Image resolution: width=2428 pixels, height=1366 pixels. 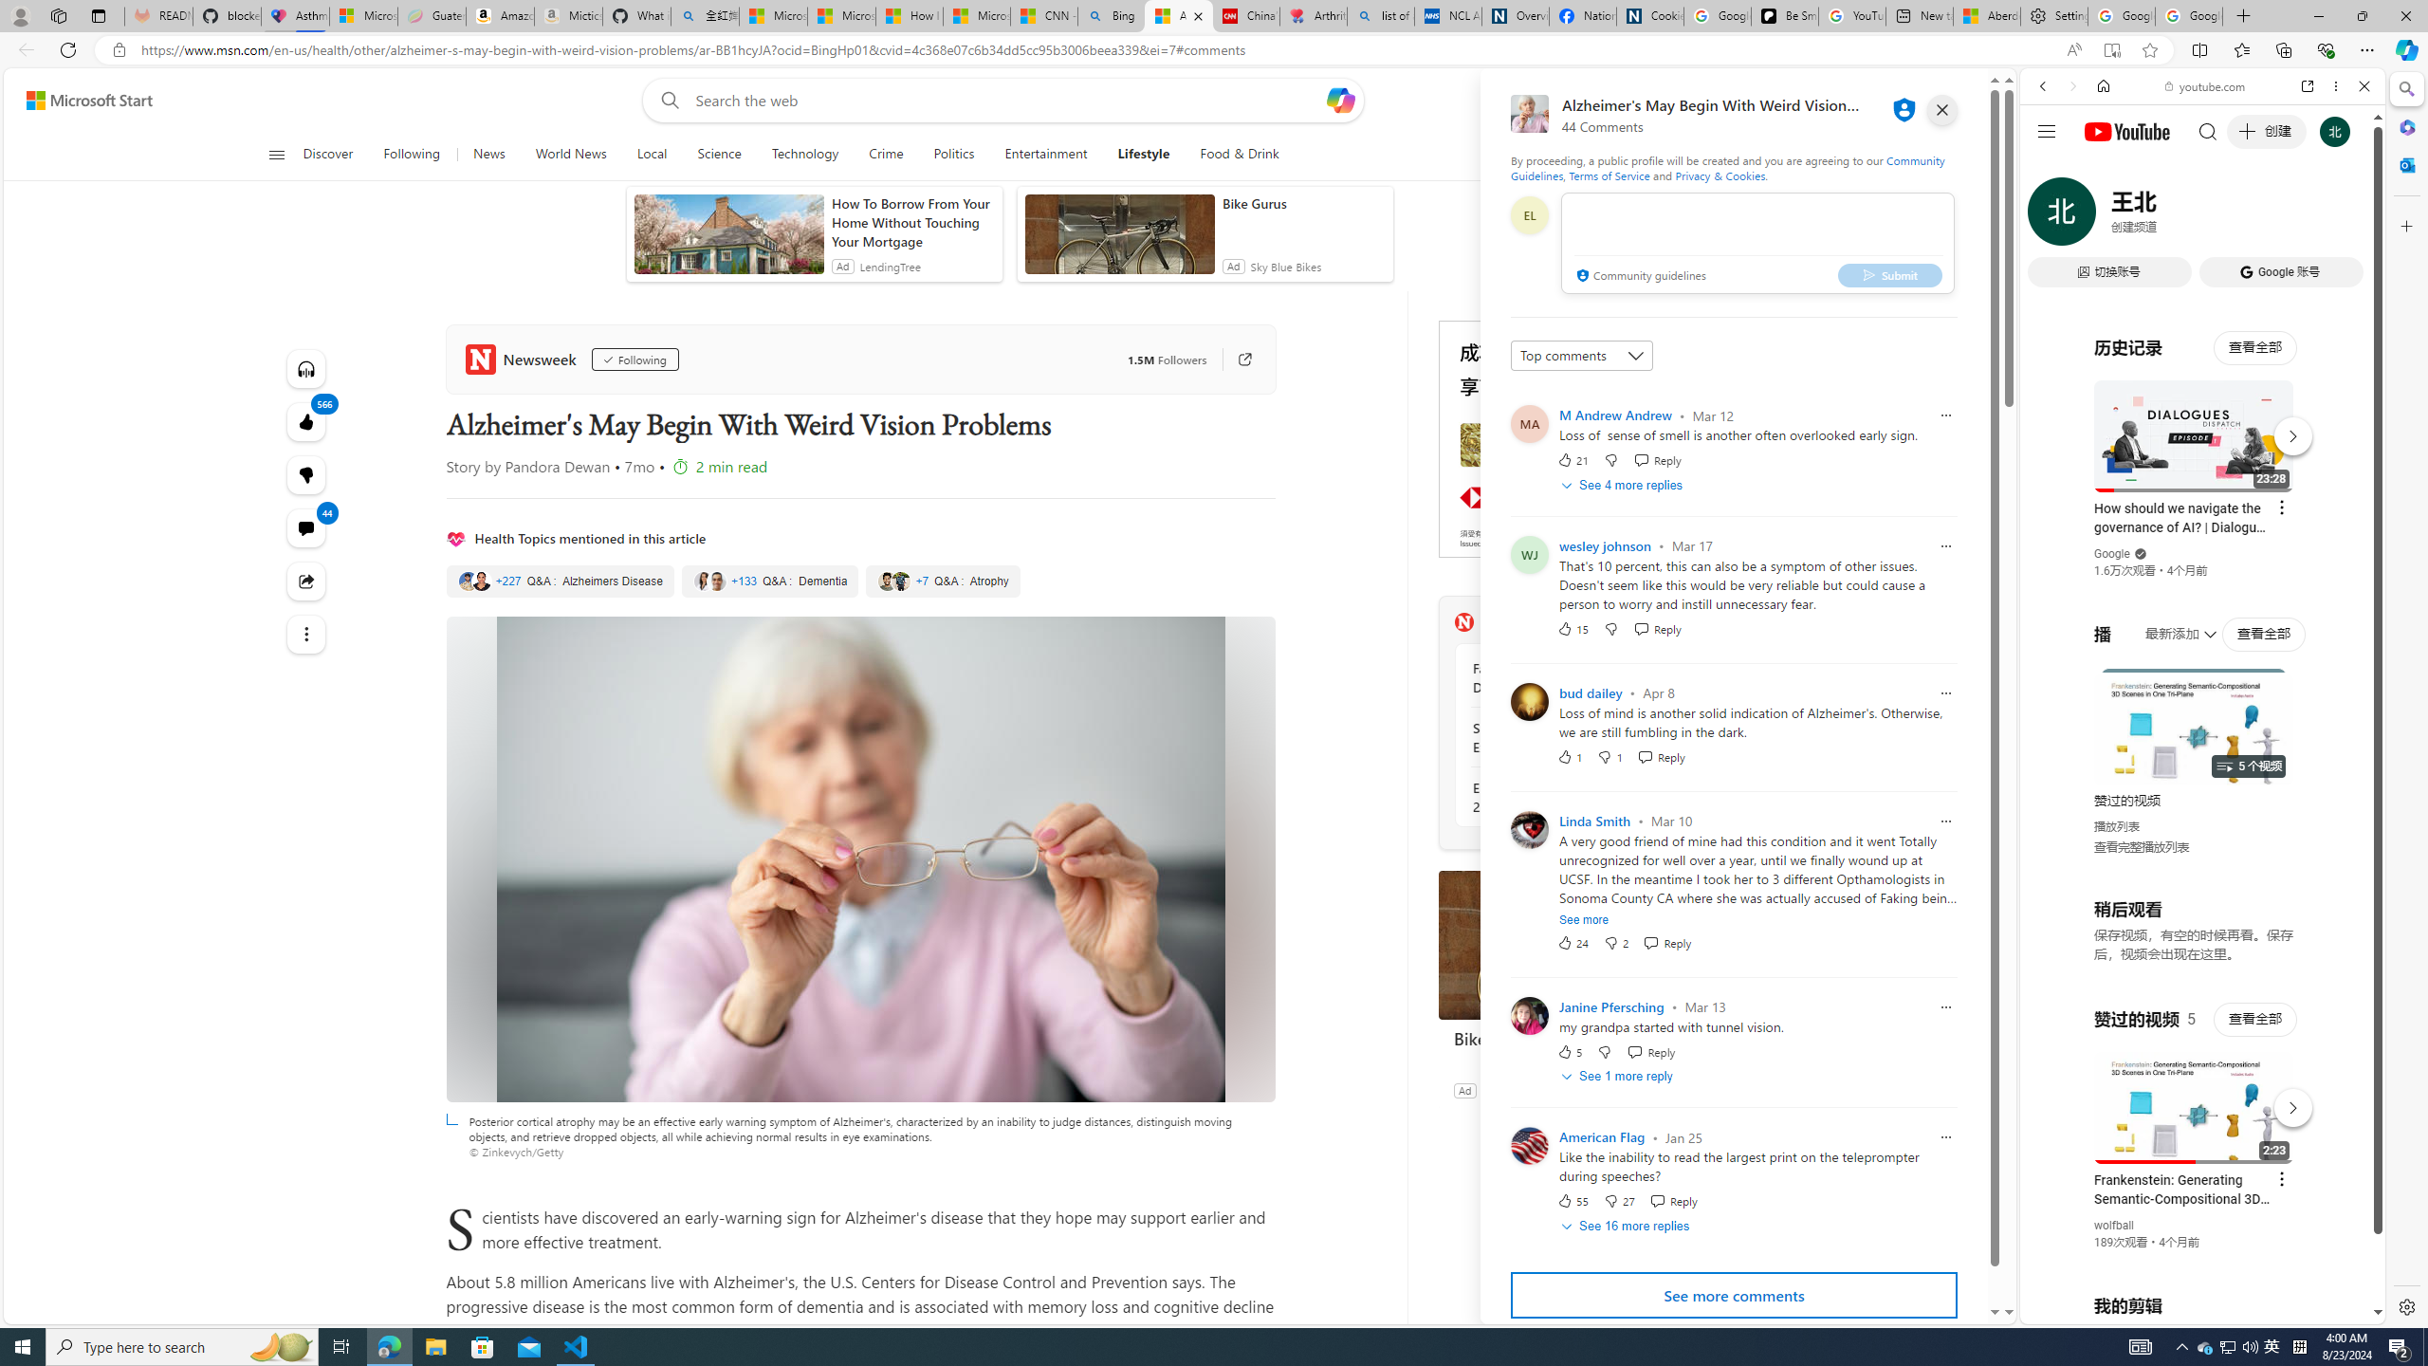 What do you see at coordinates (2364, 85) in the screenshot?
I see `Close` at bounding box center [2364, 85].